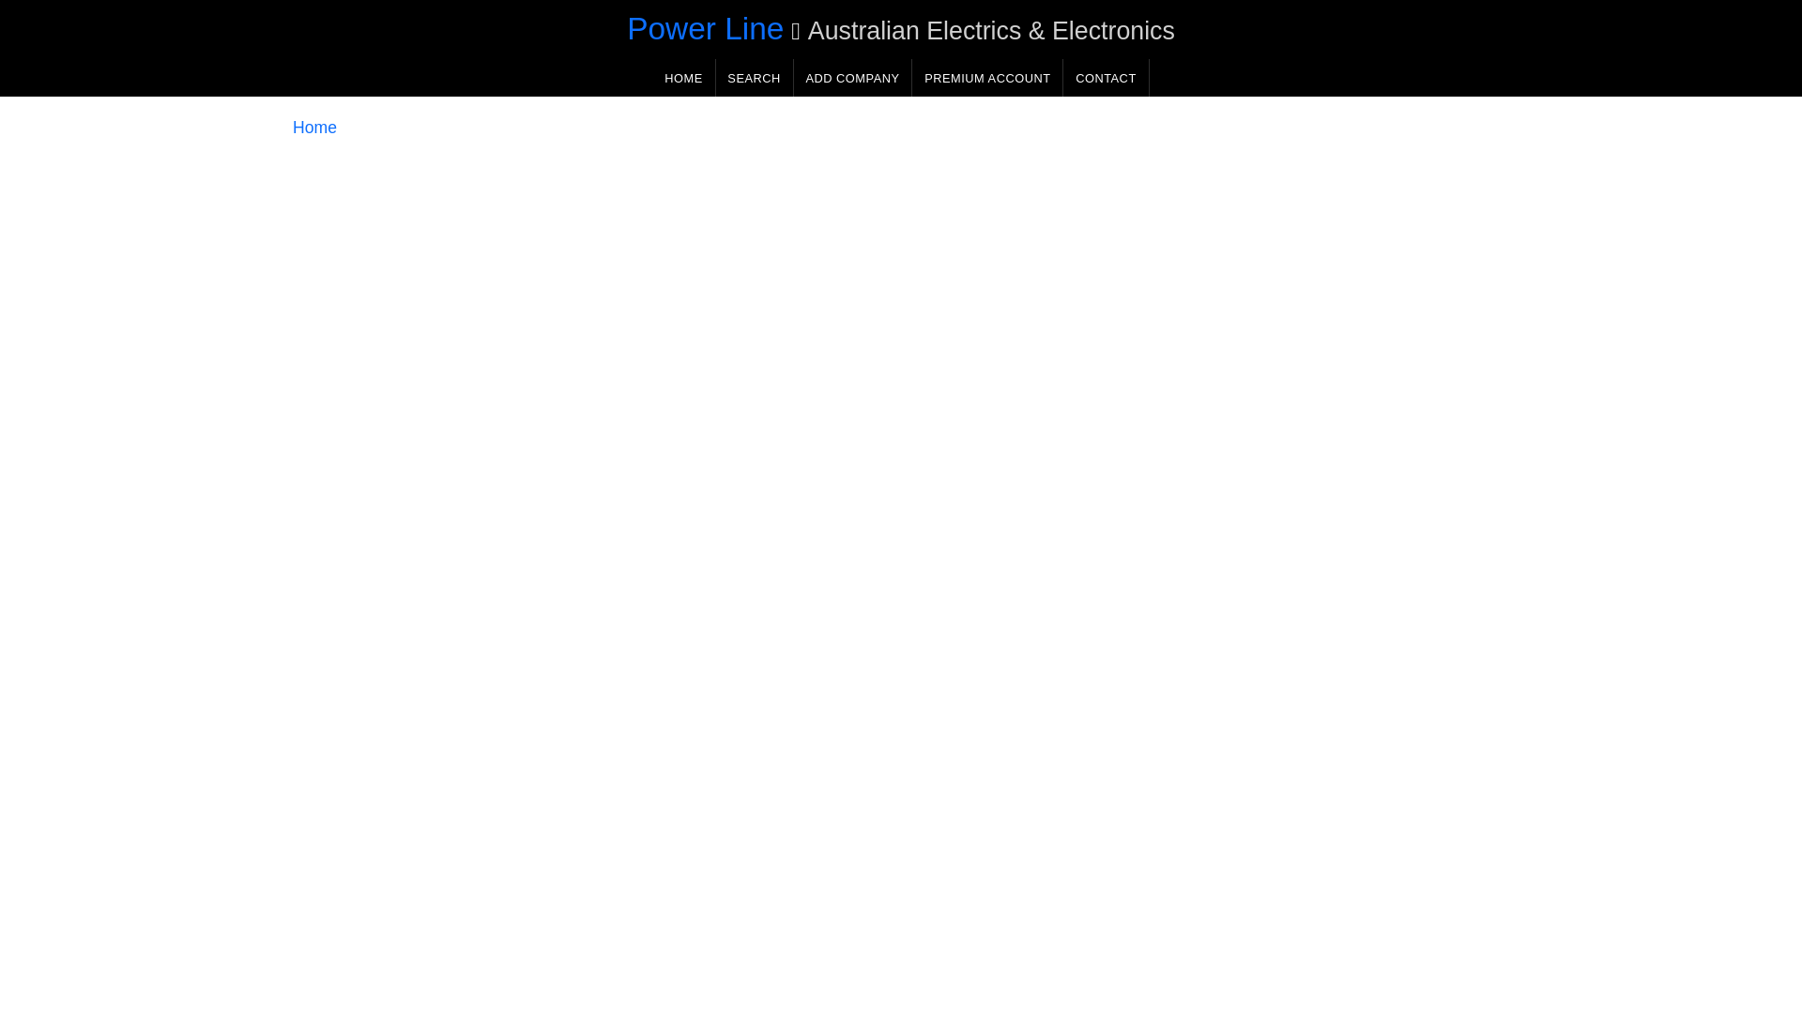  I want to click on HOME, so click(683, 77).